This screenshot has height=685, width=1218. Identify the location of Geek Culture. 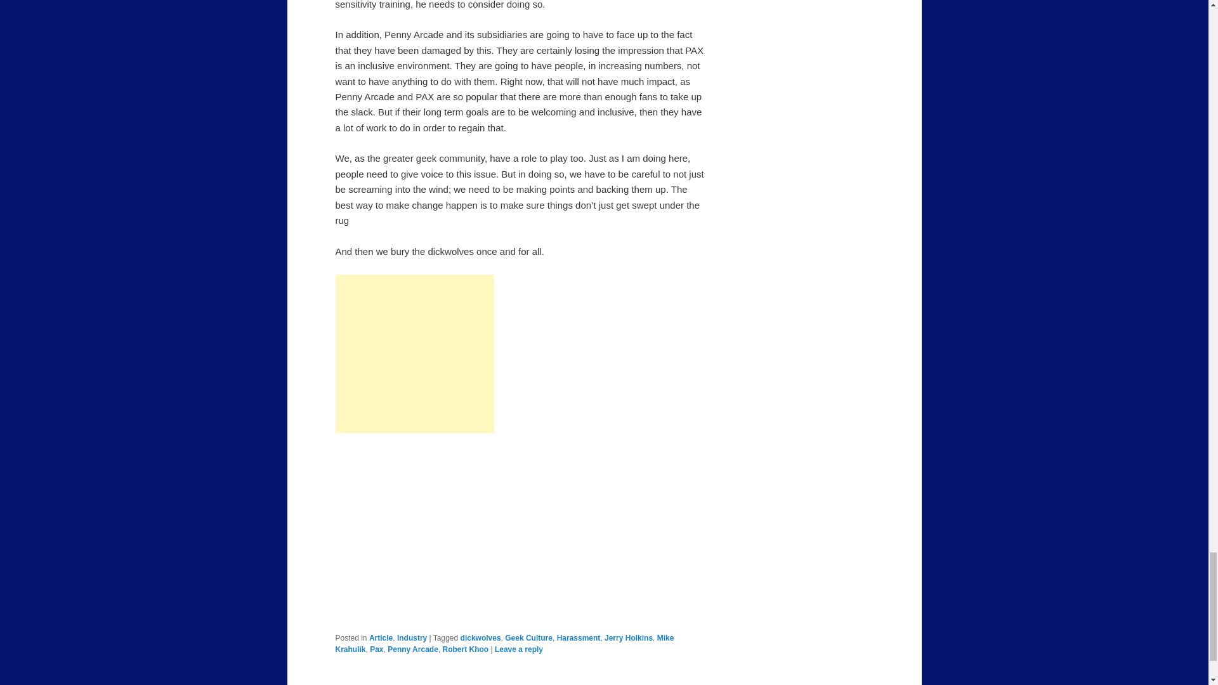
(529, 638).